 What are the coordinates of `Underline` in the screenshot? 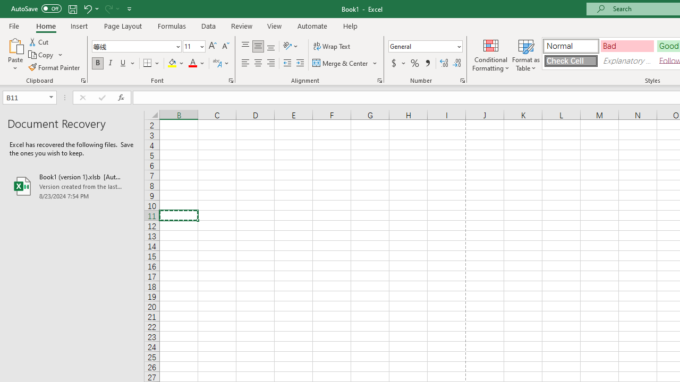 It's located at (127, 64).